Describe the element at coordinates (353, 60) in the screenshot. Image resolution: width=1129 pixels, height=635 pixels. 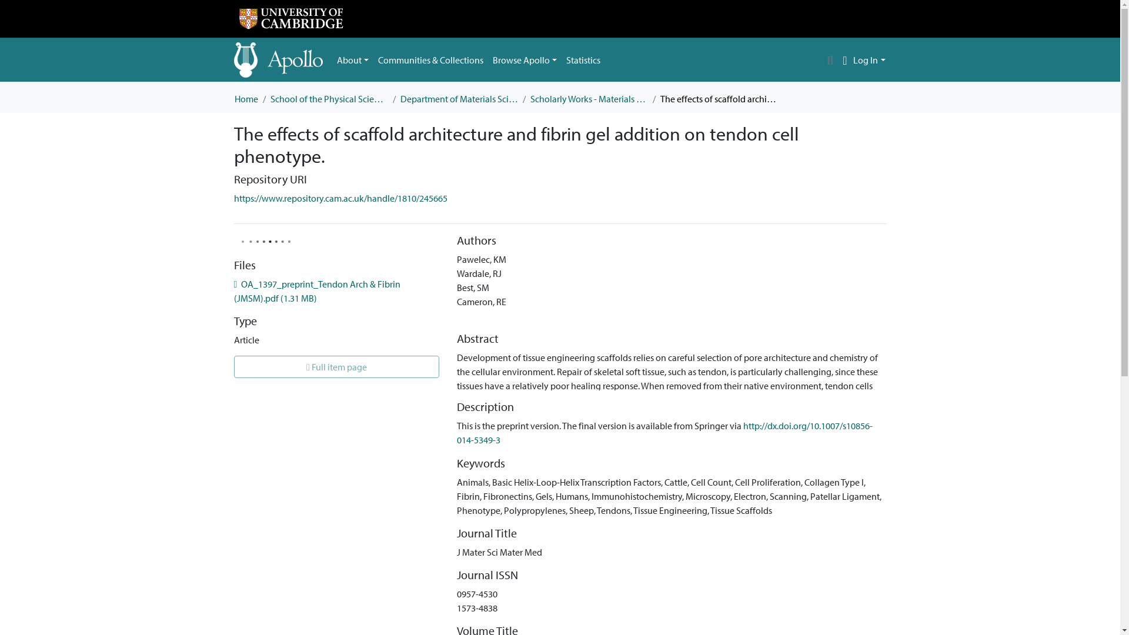
I see `About` at that location.